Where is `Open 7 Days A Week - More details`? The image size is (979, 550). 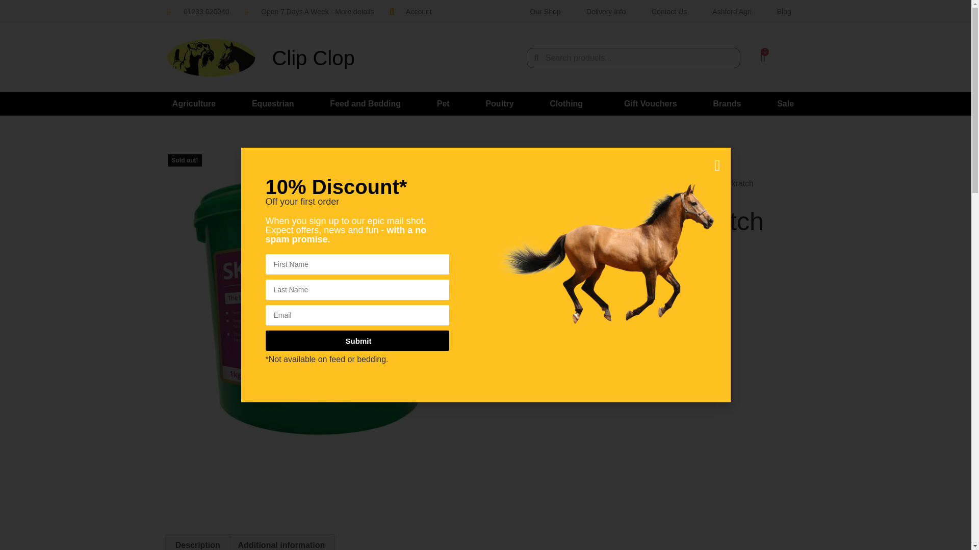
Open 7 Days A Week - More details is located at coordinates (309, 11).